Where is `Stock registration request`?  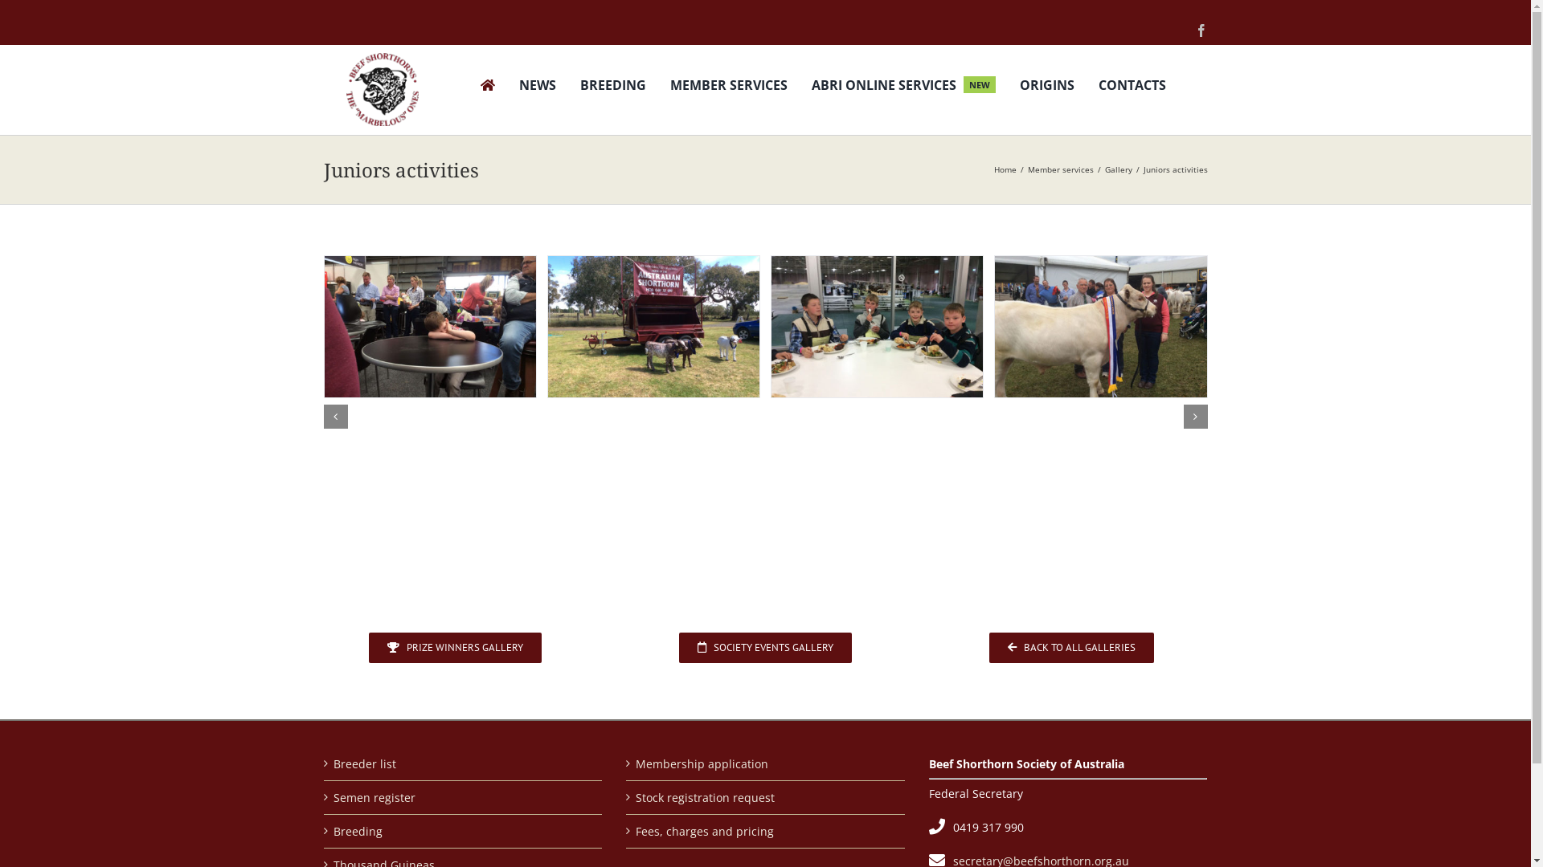 Stock registration request is located at coordinates (767, 798).